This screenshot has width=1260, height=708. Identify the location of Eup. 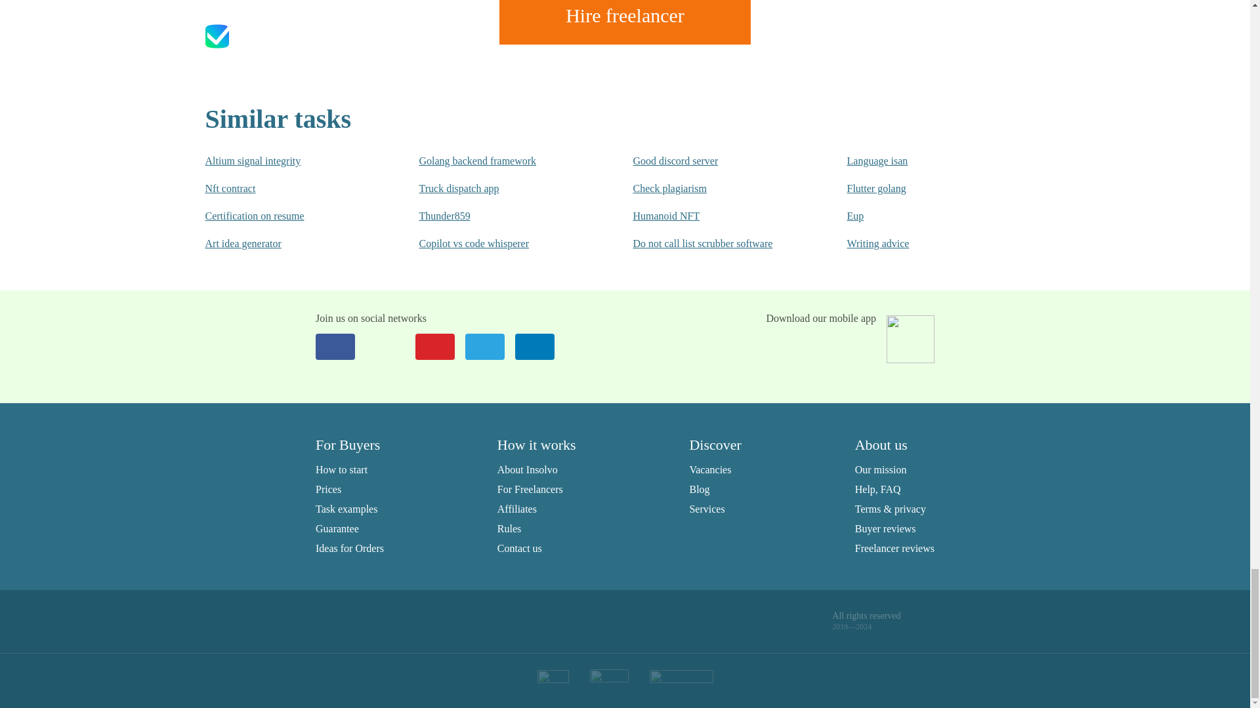
(927, 216).